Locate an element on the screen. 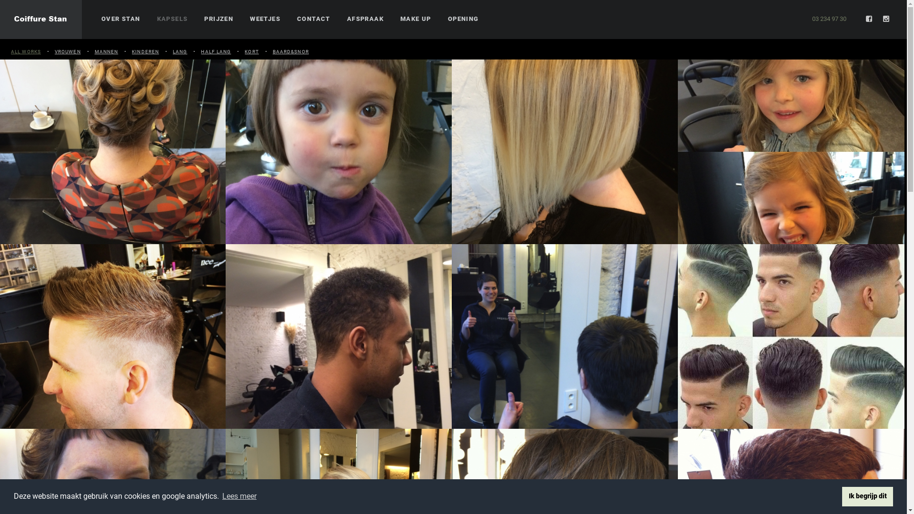 The image size is (914, 514). Facebook is located at coordinates (869, 19).